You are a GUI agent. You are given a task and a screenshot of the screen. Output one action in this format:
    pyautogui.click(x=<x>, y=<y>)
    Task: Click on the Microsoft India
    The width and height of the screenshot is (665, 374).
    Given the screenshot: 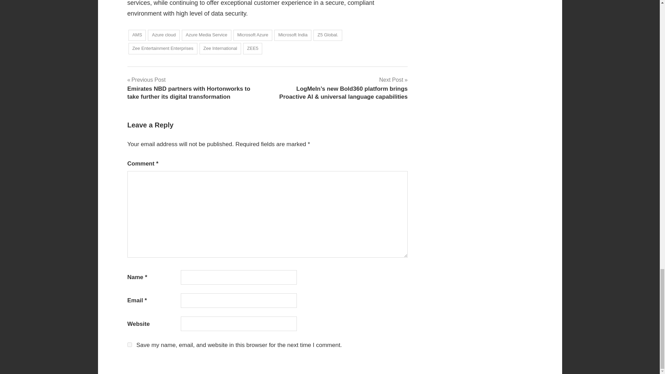 What is the action you would take?
    pyautogui.click(x=292, y=35)
    